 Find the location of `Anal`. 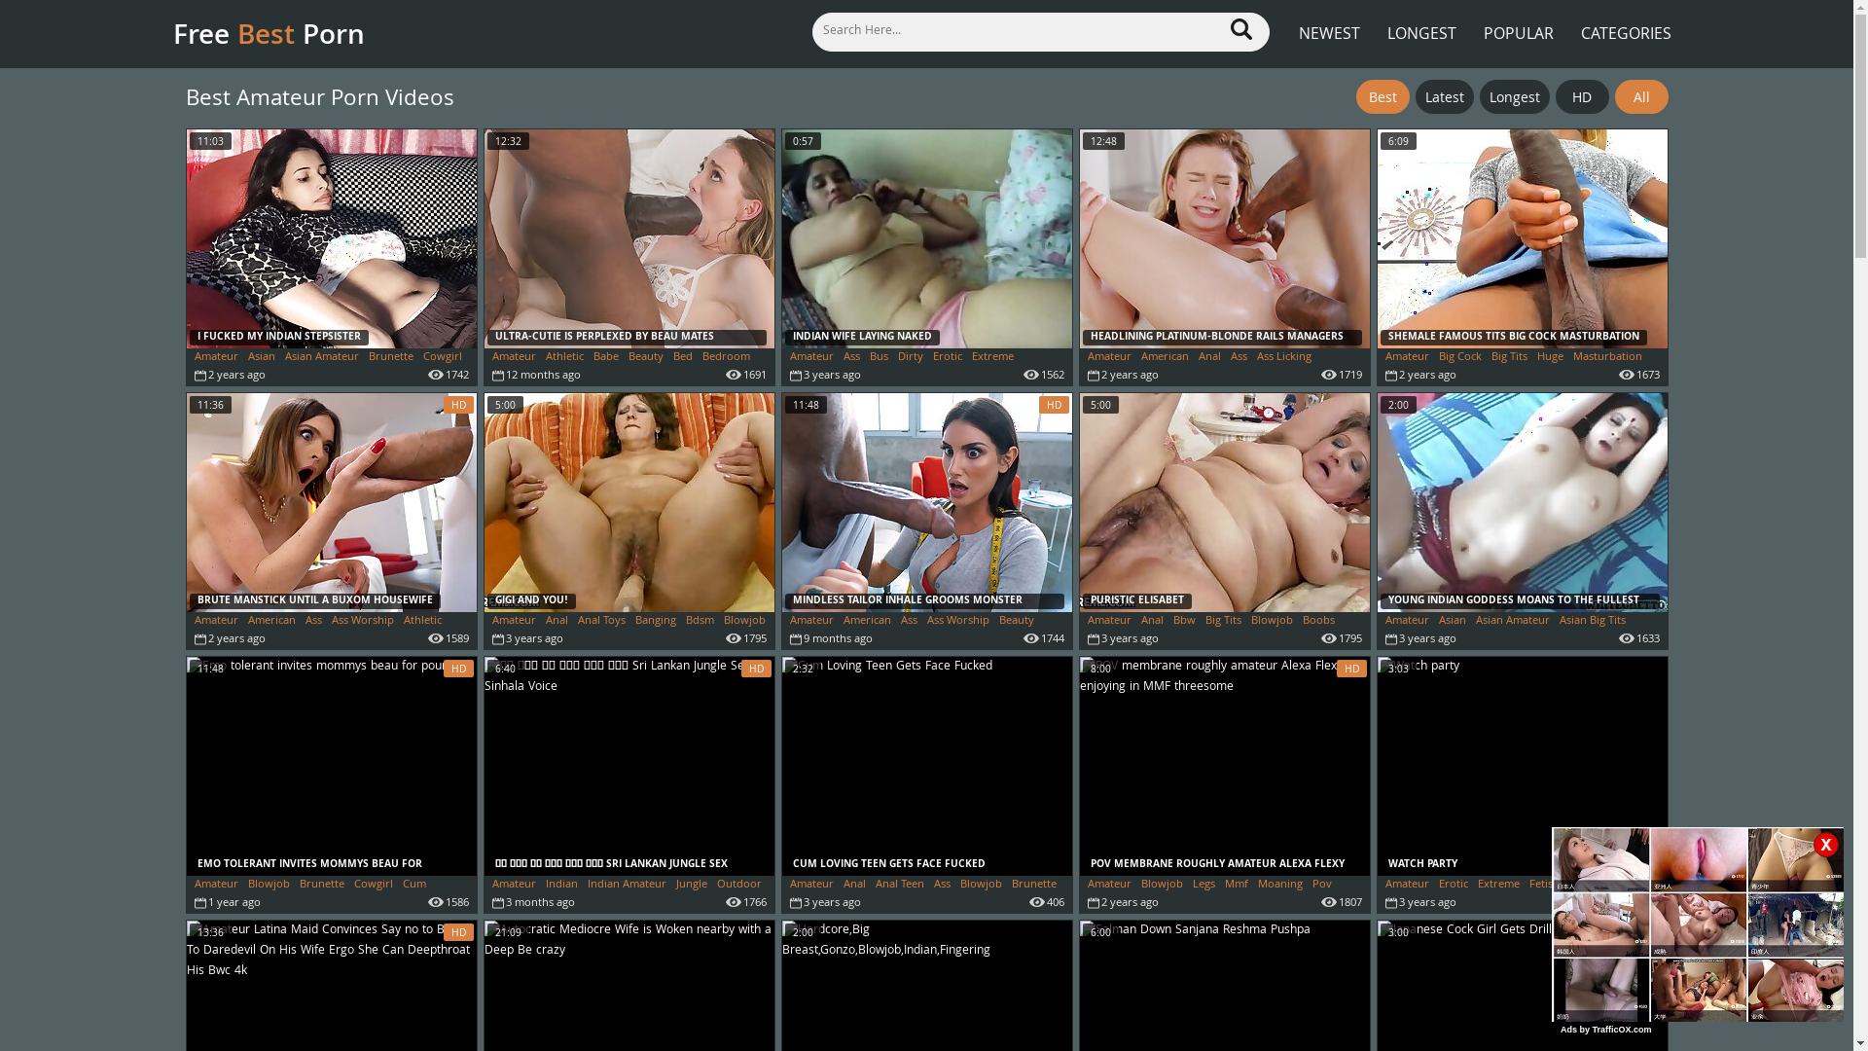

Anal is located at coordinates (854, 886).